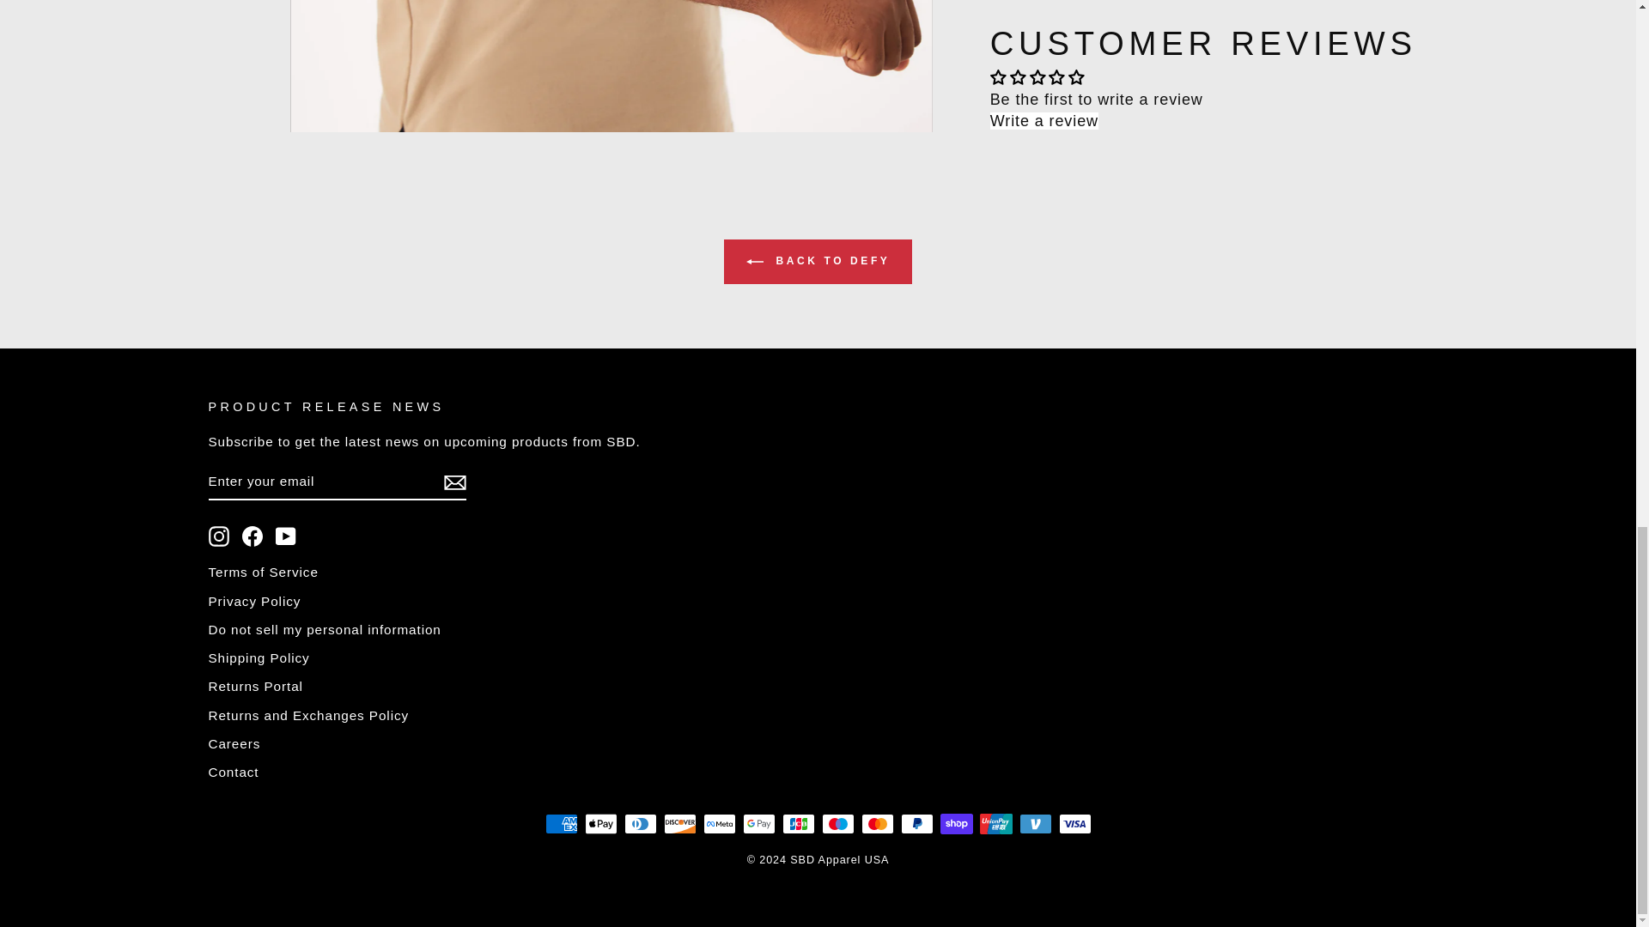 The image size is (1649, 927). I want to click on icon-email, so click(453, 482).